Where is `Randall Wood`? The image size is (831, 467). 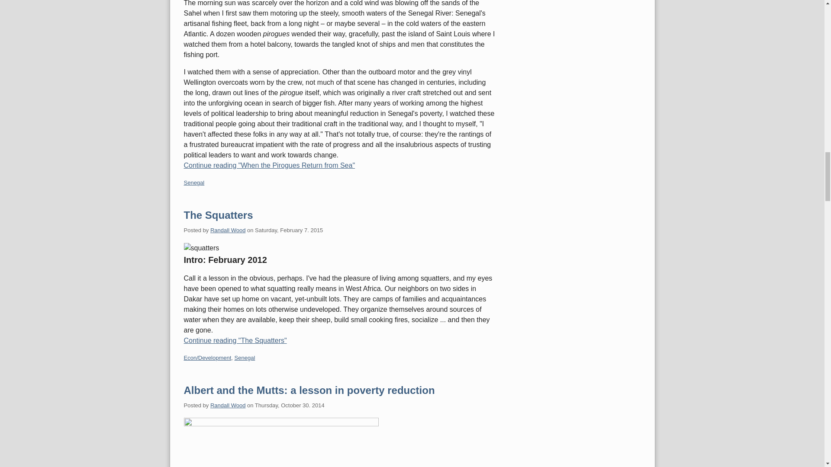 Randall Wood is located at coordinates (228, 405).